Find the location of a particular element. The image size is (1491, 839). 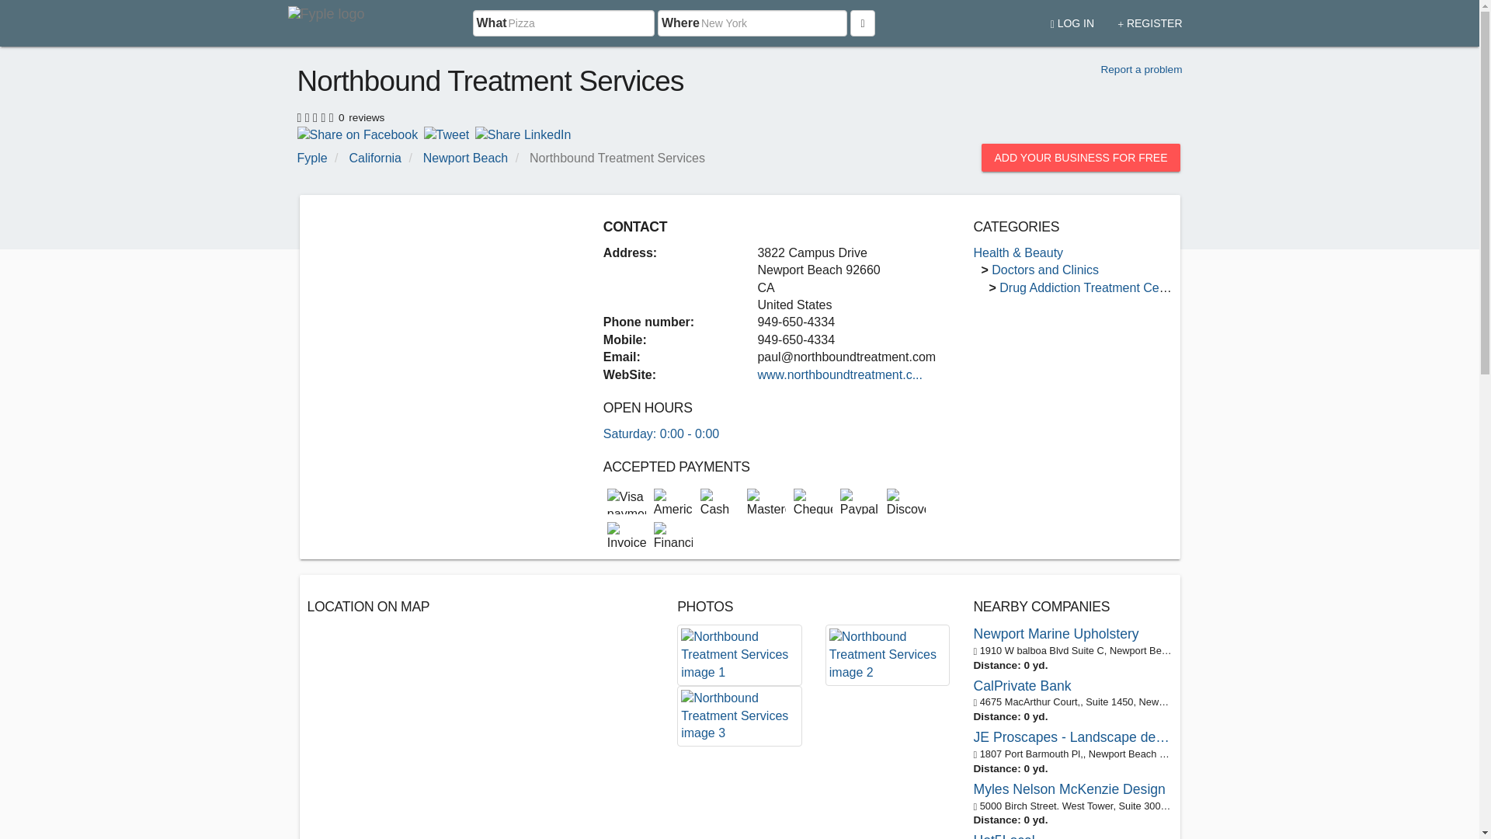

Newport Marine Upholstery is located at coordinates (1072, 634).